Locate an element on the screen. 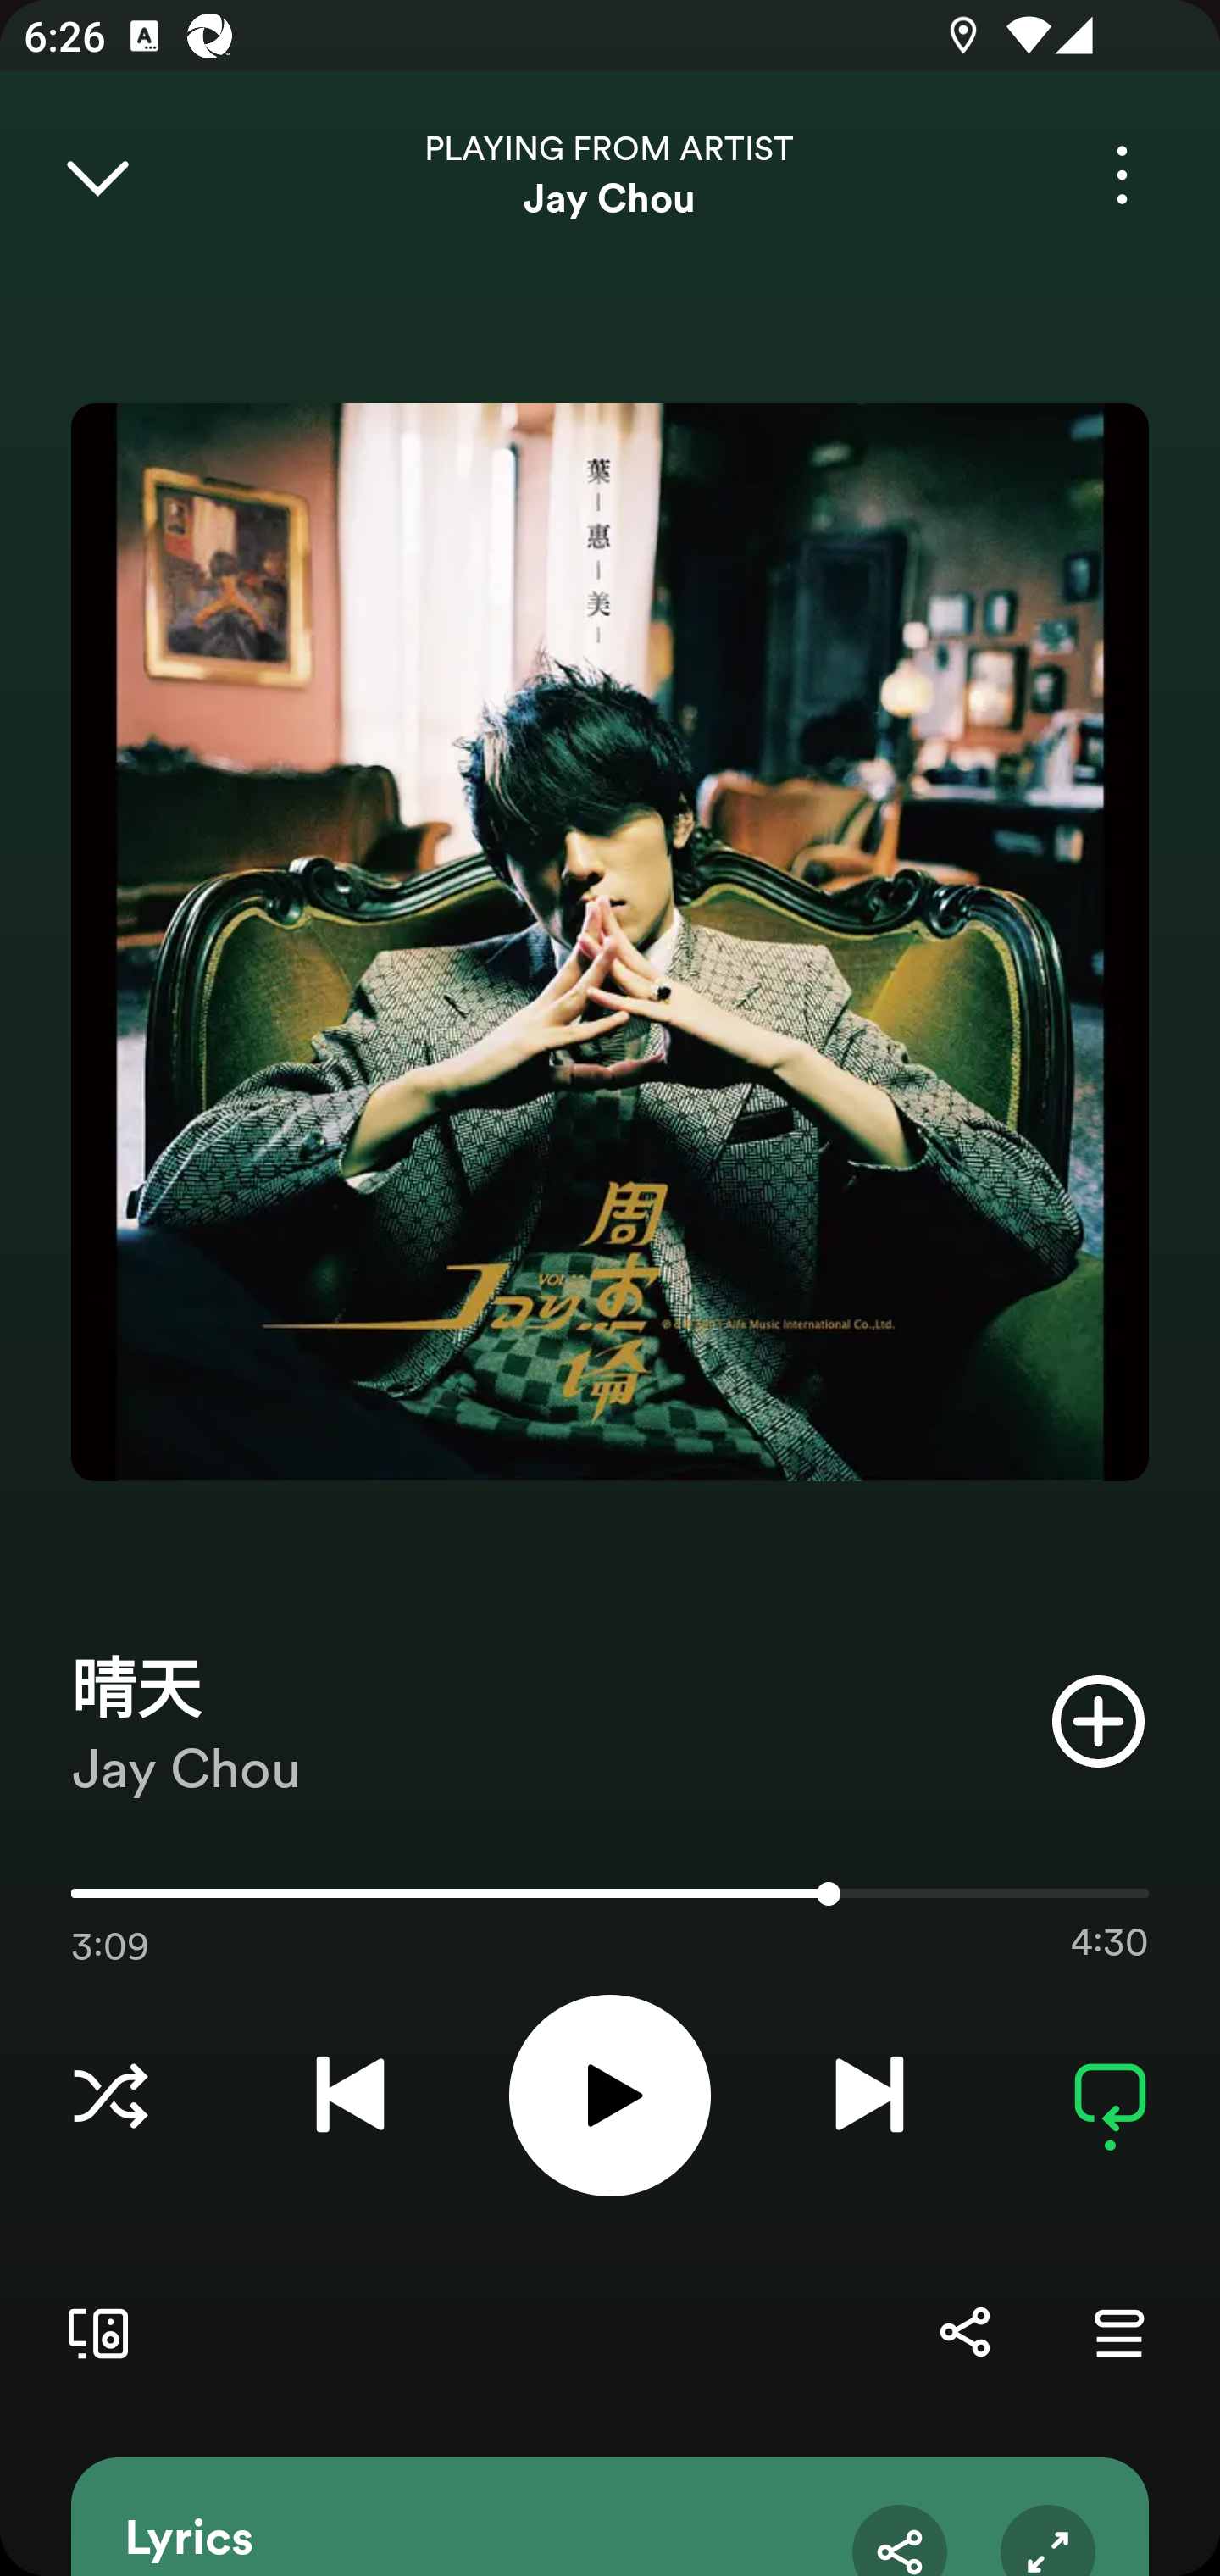  More options for song 晴天 is located at coordinates (1122, 175).